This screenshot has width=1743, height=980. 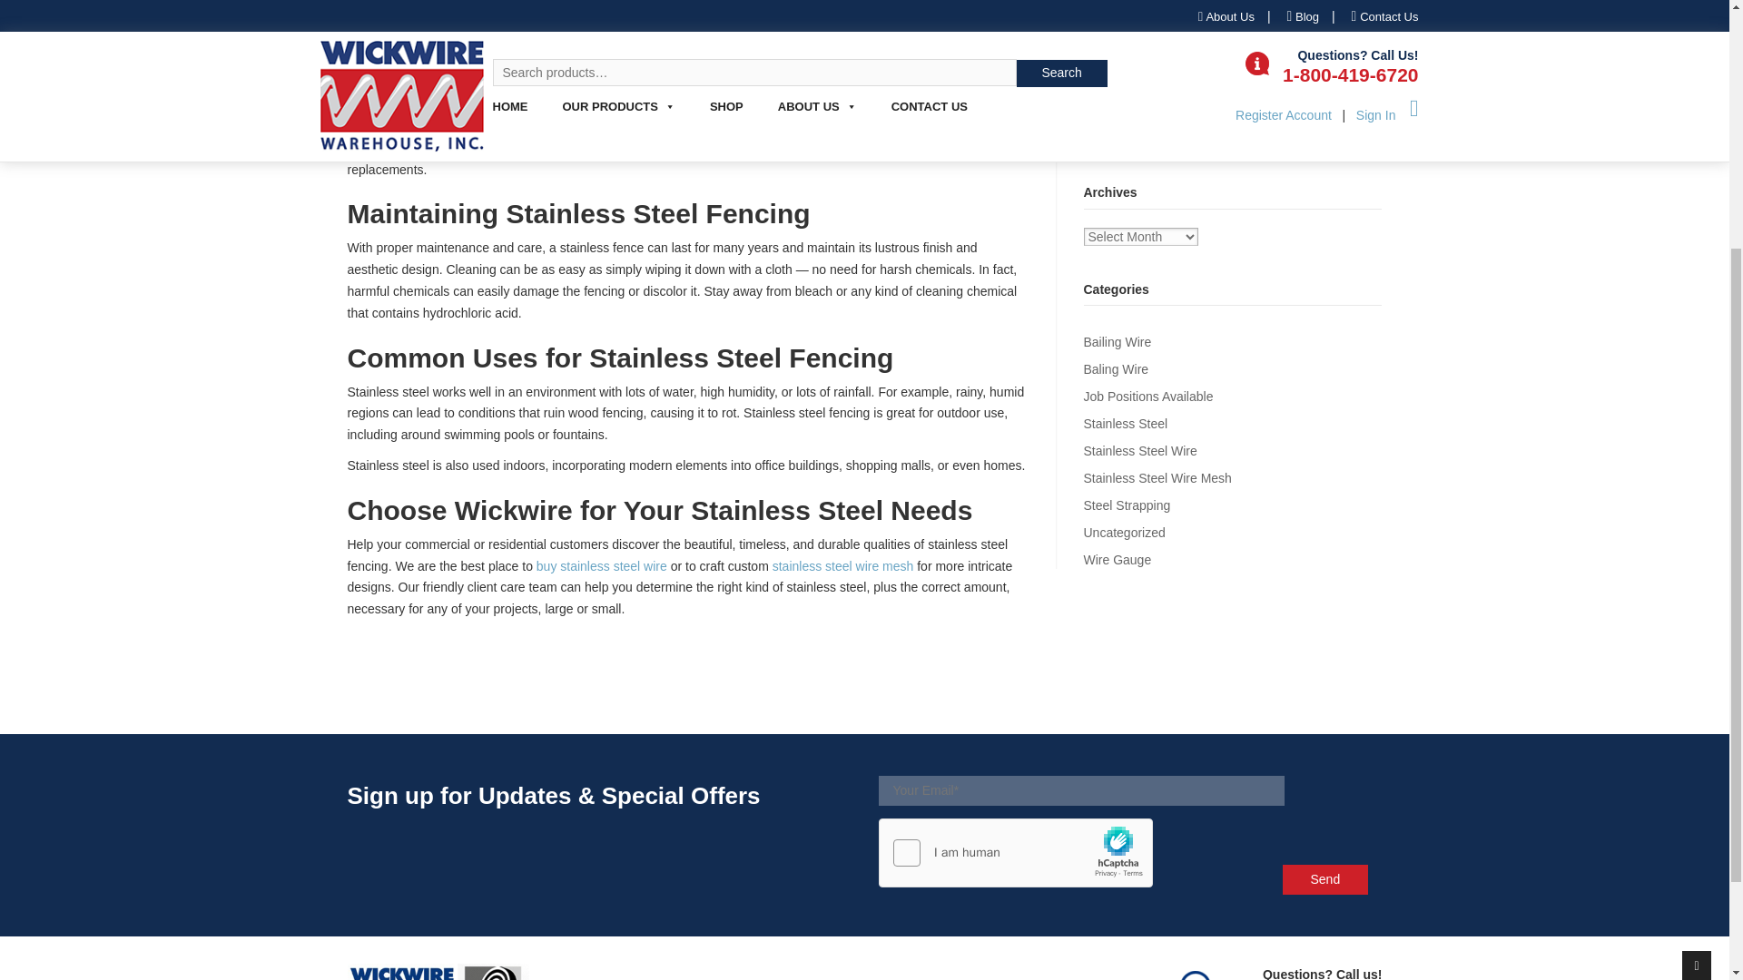 I want to click on Bailing Wire, so click(x=1118, y=341).